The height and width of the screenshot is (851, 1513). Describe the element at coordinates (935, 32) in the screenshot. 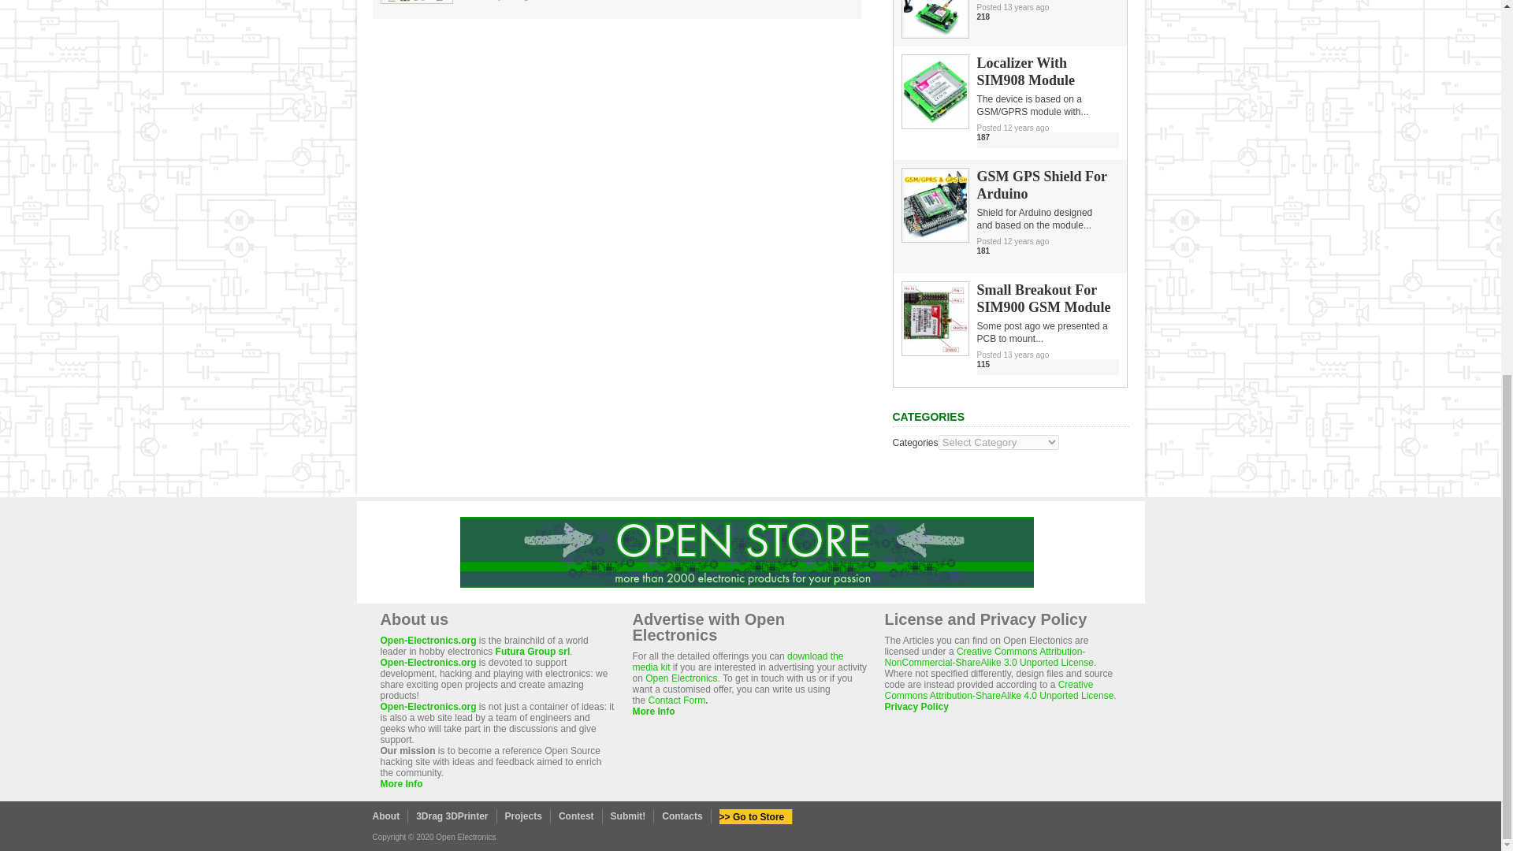

I see `Arduino GSM shield` at that location.